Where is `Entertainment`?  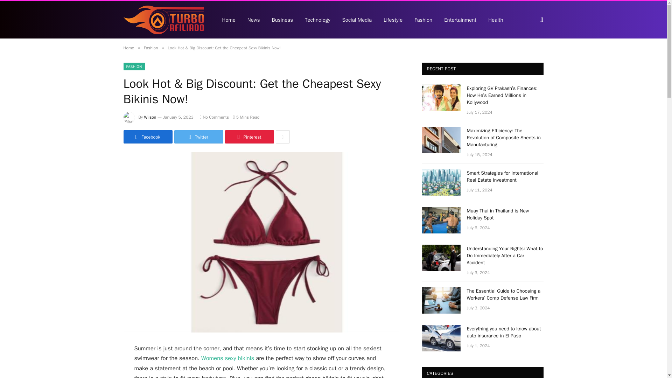
Entertainment is located at coordinates (460, 20).